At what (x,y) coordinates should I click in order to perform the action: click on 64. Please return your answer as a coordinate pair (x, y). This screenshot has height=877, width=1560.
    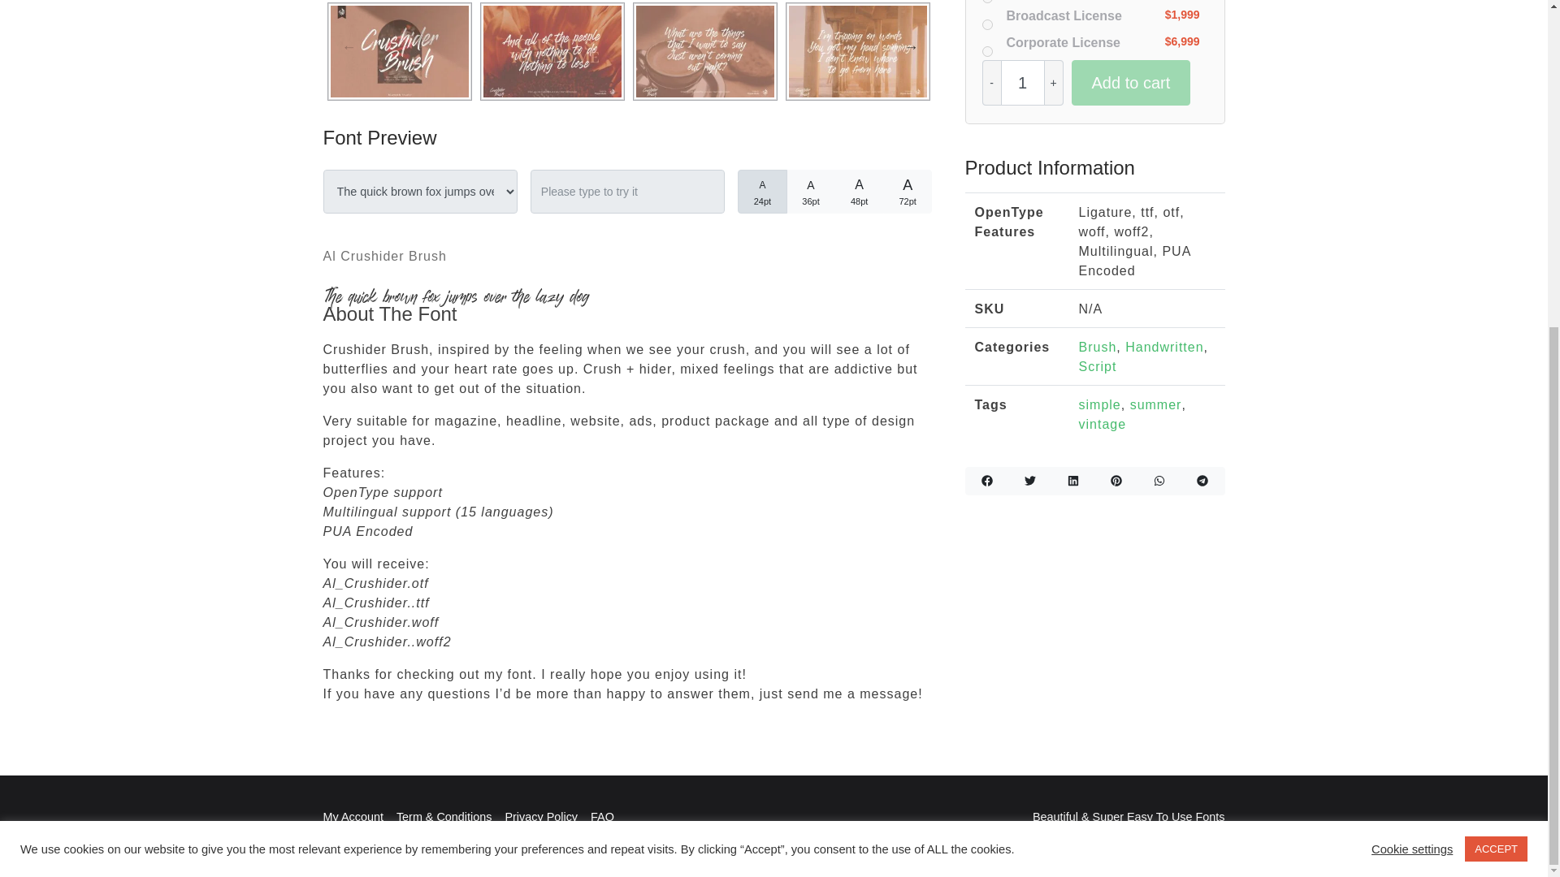
    Looking at the image, I should click on (864, 180).